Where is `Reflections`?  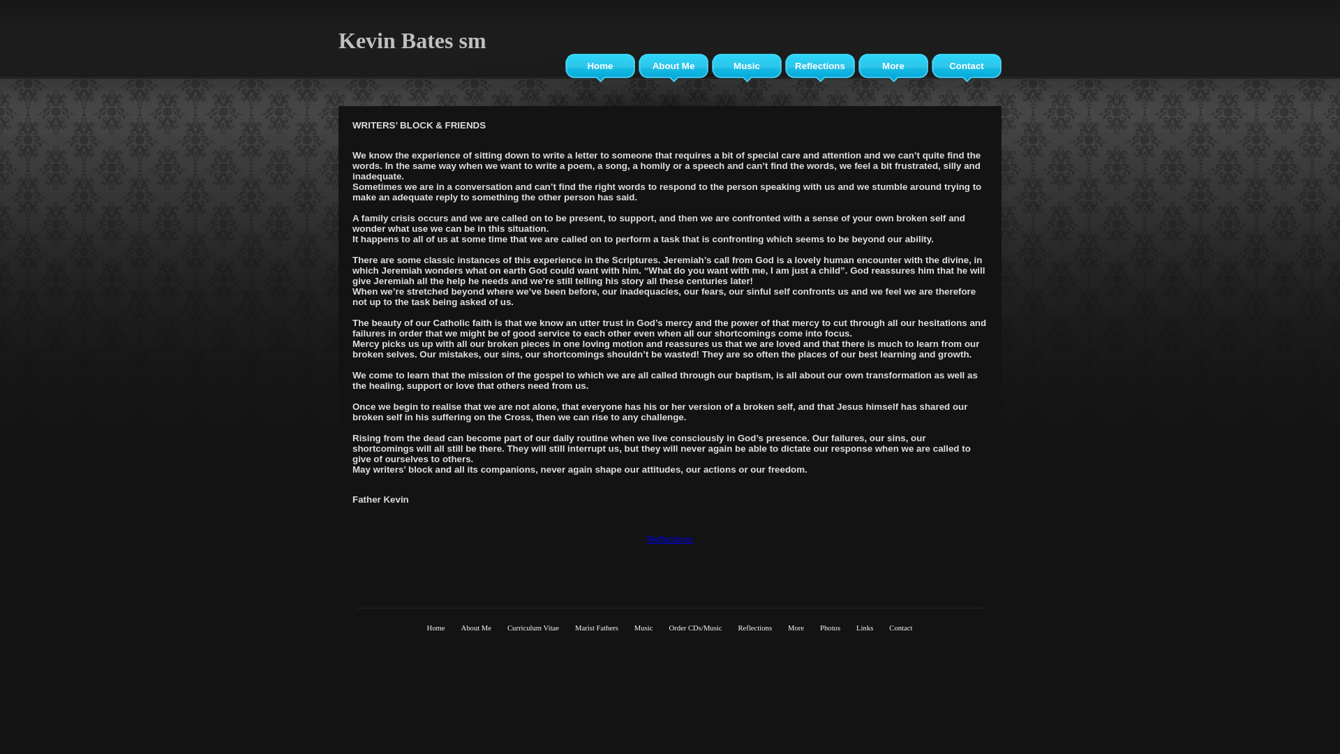
Reflections is located at coordinates (755, 627).